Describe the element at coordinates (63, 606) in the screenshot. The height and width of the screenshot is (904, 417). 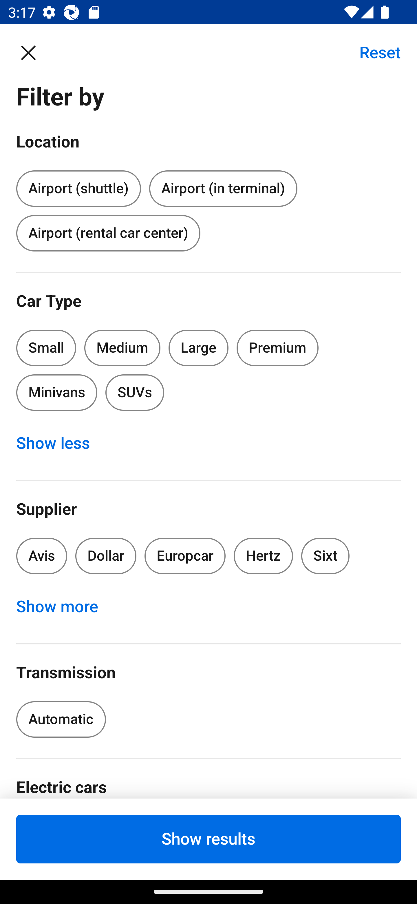
I see `Show more` at that location.